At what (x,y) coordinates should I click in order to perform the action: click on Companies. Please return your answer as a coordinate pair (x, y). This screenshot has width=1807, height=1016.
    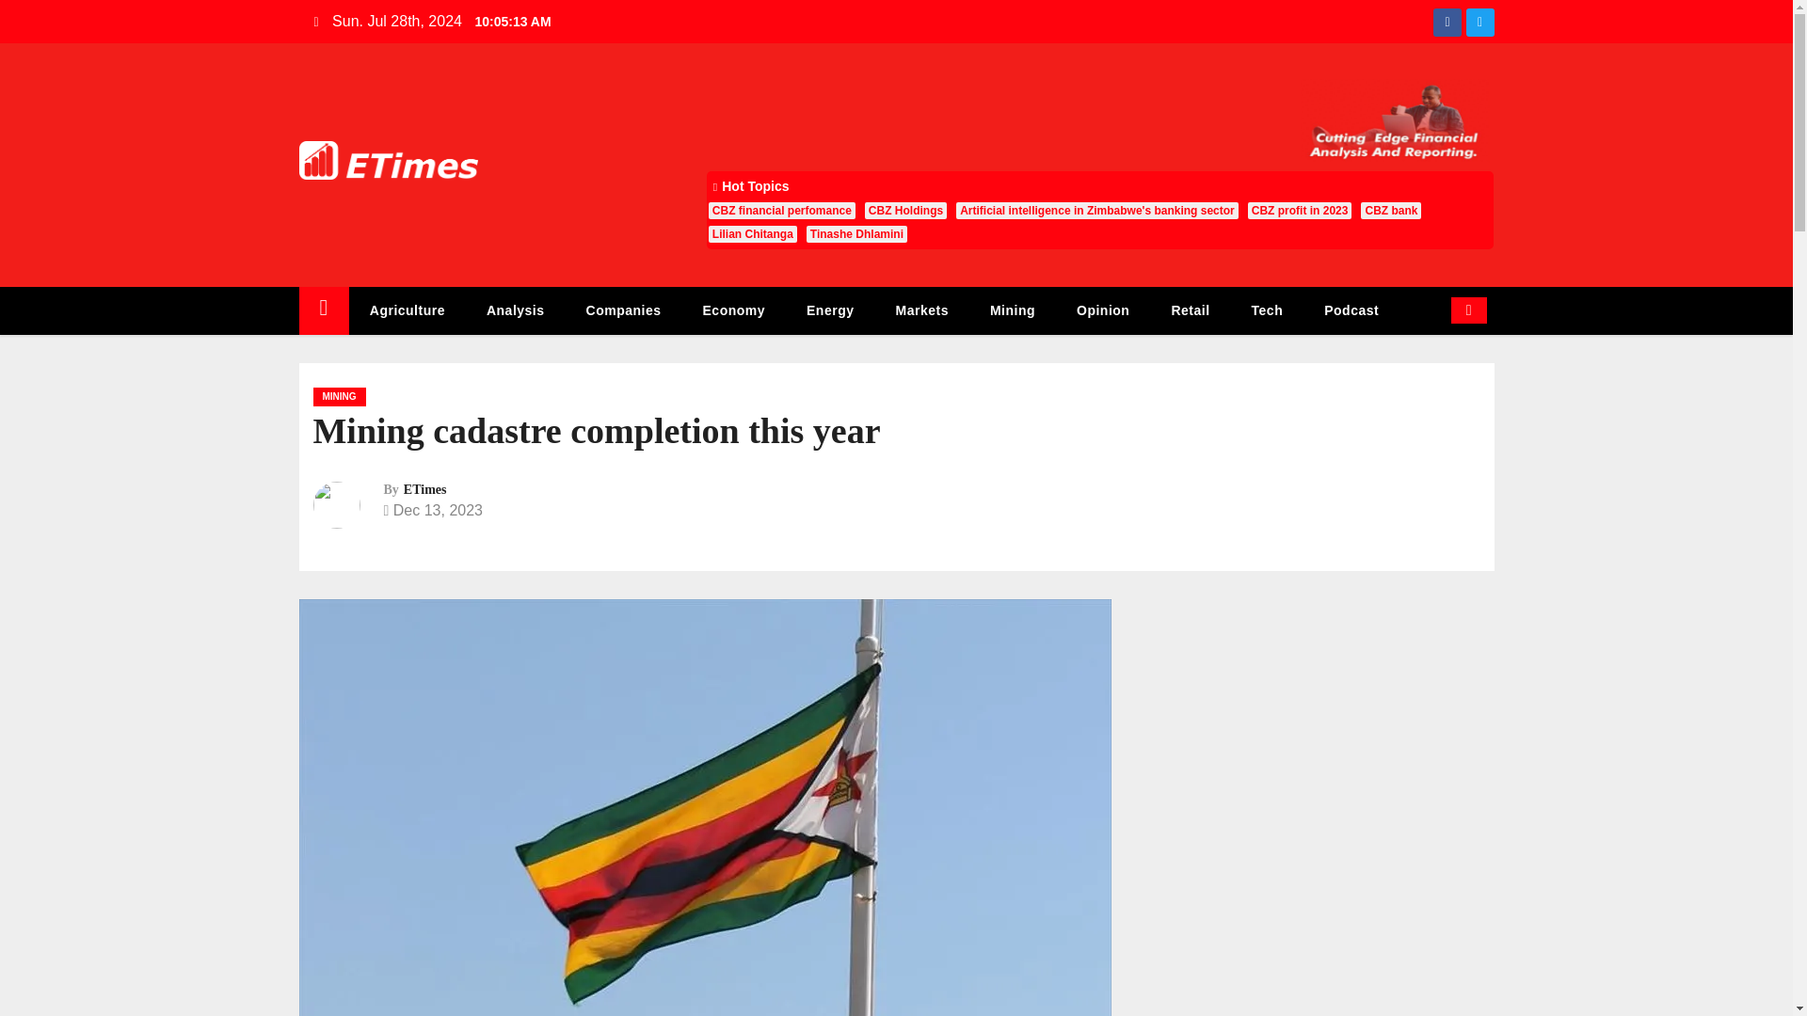
    Looking at the image, I should click on (623, 310).